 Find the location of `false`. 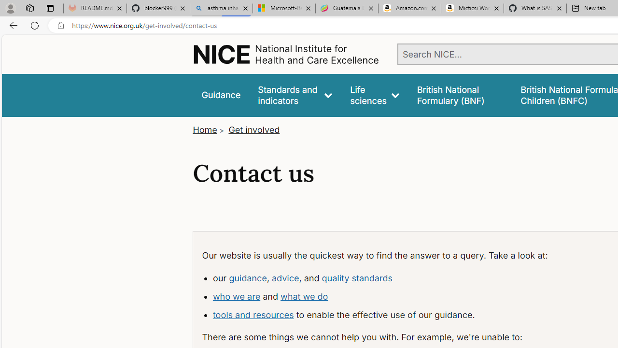

false is located at coordinates (460, 95).